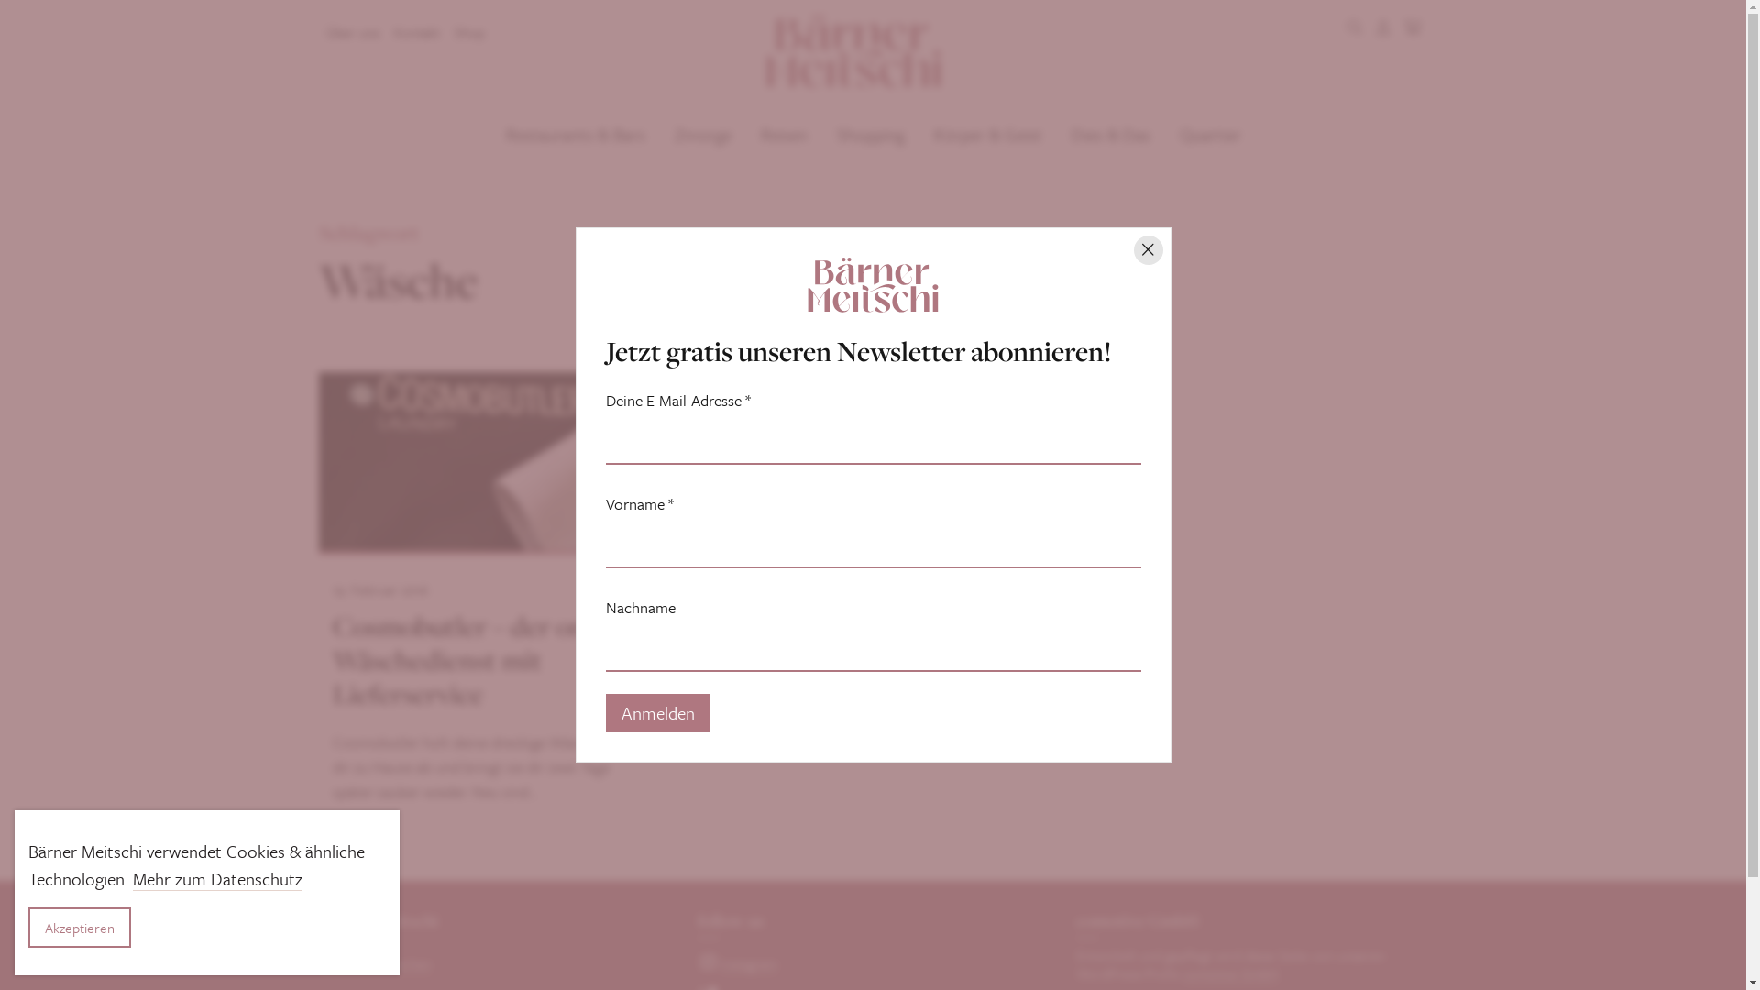 This screenshot has height=990, width=1760. What do you see at coordinates (785, 135) in the screenshot?
I see `Reisen` at bounding box center [785, 135].